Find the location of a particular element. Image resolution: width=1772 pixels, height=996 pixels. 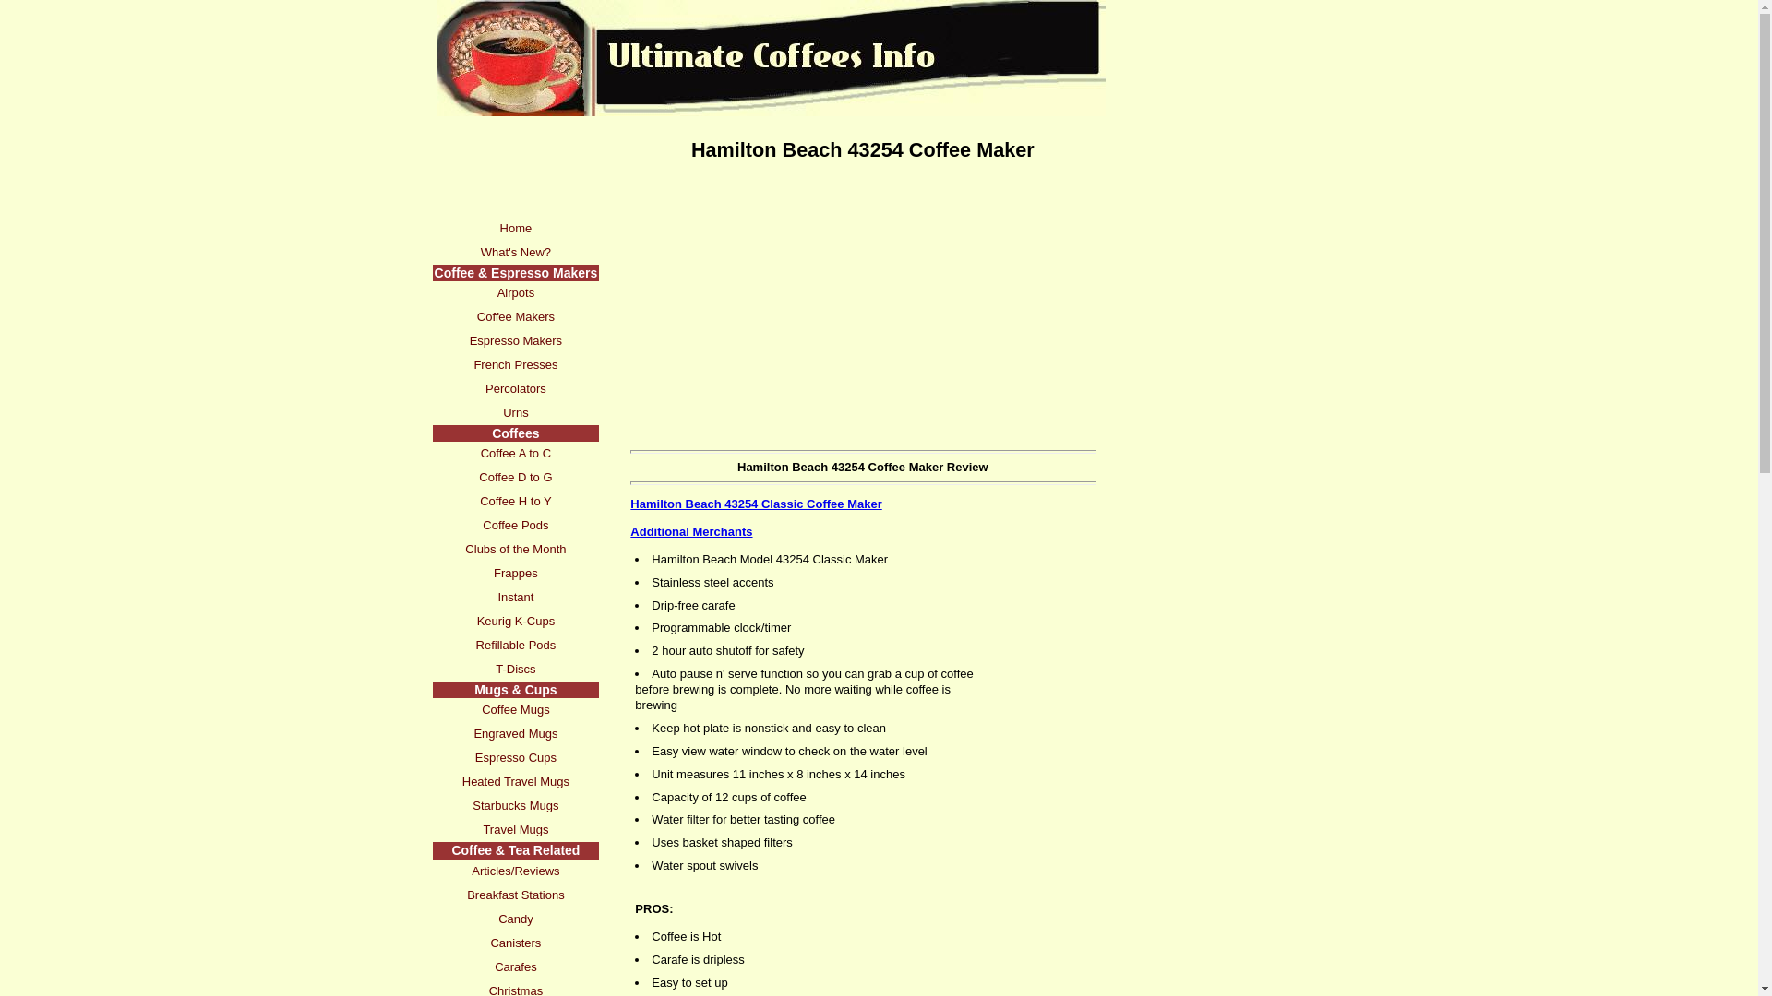

T-Discs is located at coordinates (515, 669).